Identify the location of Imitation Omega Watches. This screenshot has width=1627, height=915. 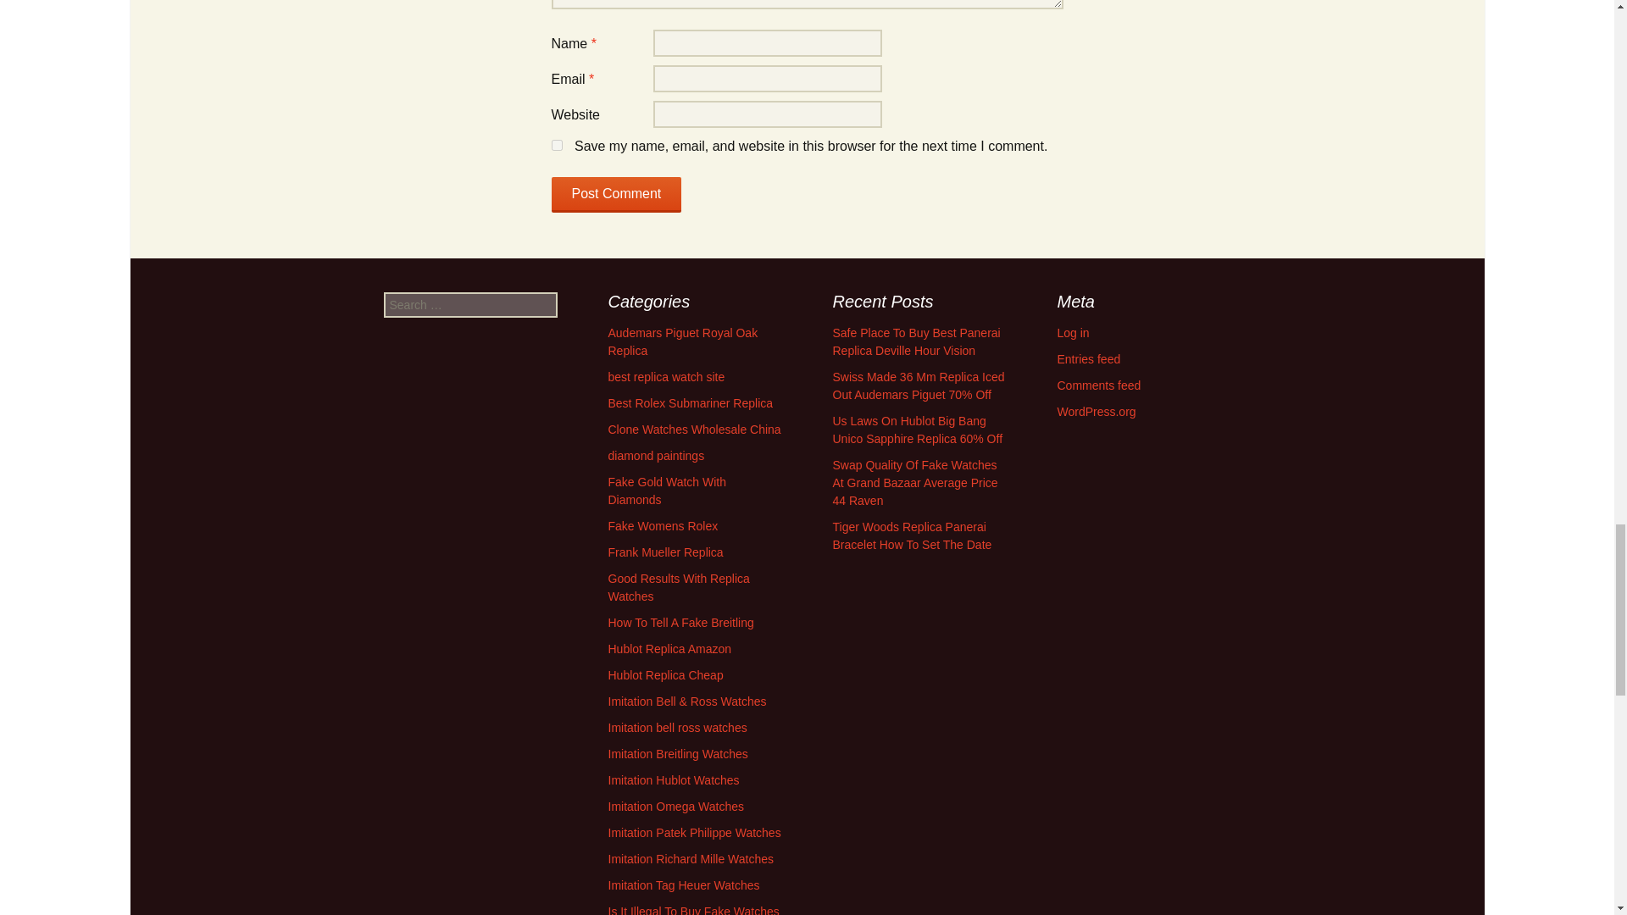
(676, 807).